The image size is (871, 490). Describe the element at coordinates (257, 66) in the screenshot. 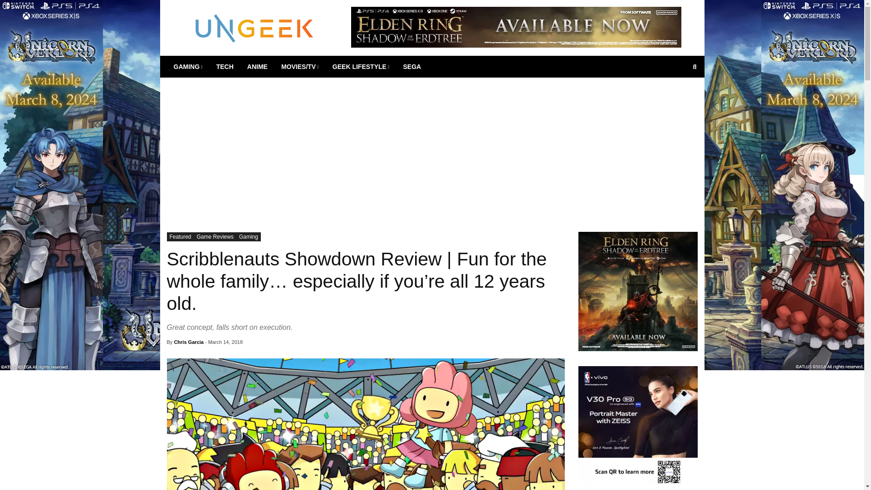

I see `ANIME` at that location.